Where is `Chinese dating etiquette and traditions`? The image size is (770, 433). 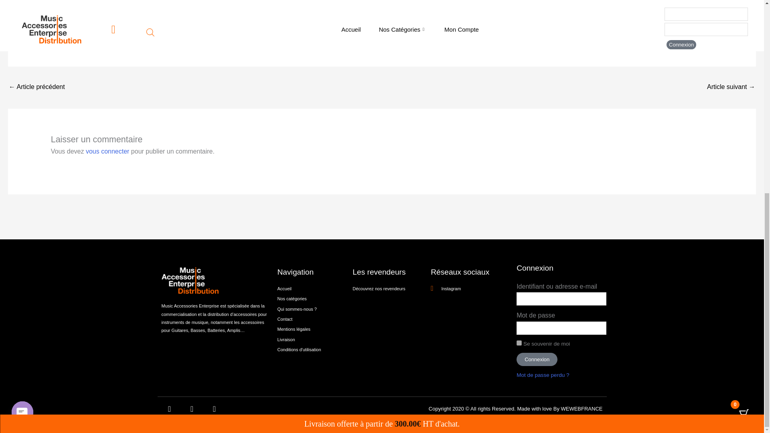
Chinese dating etiquette and traditions is located at coordinates (731, 87).